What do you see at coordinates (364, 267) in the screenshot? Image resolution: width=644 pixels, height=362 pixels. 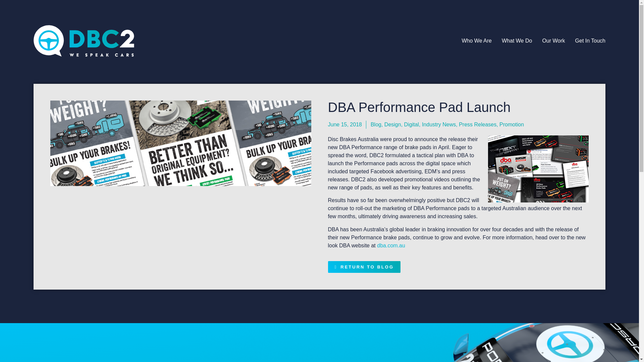 I see `RETURN TO BLOG` at bounding box center [364, 267].